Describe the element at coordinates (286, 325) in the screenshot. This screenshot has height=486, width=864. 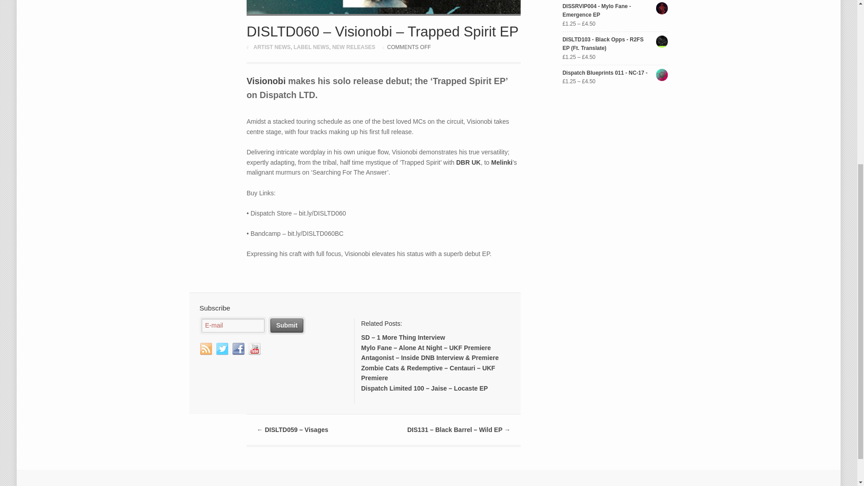
I see `Submit` at that location.